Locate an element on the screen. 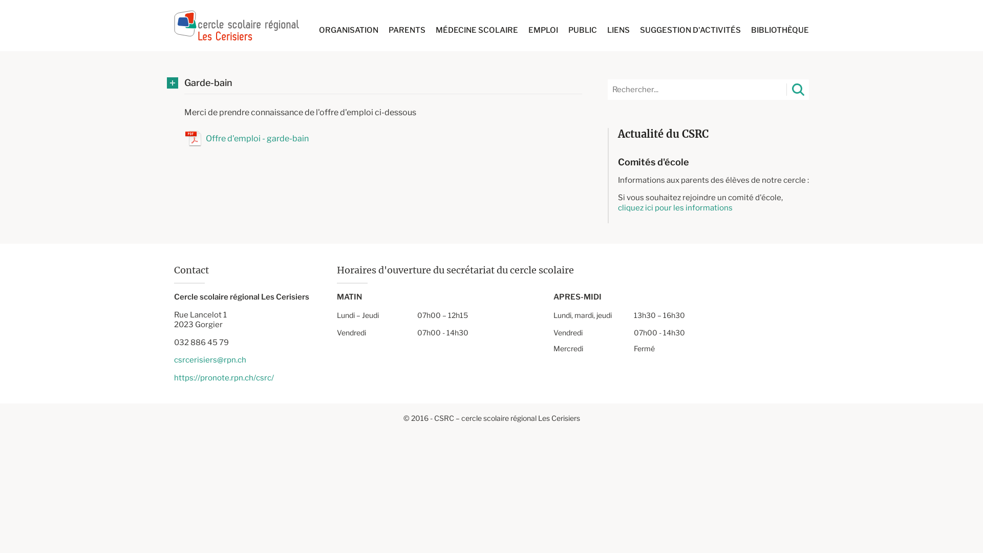 The width and height of the screenshot is (983, 553). Offre d'emploi - garde-bain is located at coordinates (257, 138).